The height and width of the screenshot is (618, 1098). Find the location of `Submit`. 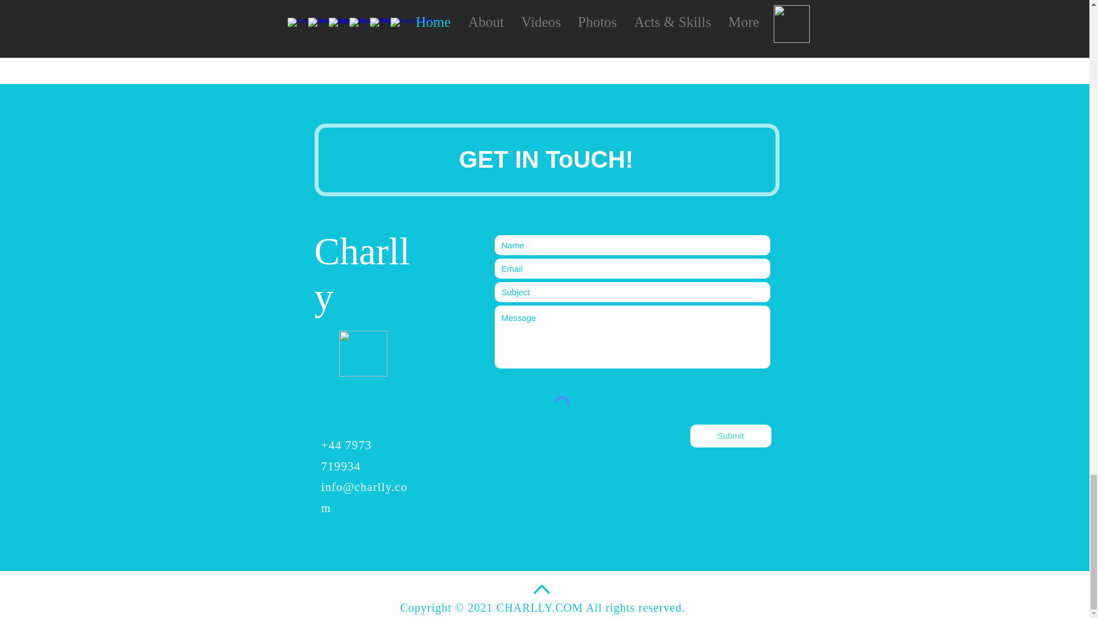

Submit is located at coordinates (730, 435).